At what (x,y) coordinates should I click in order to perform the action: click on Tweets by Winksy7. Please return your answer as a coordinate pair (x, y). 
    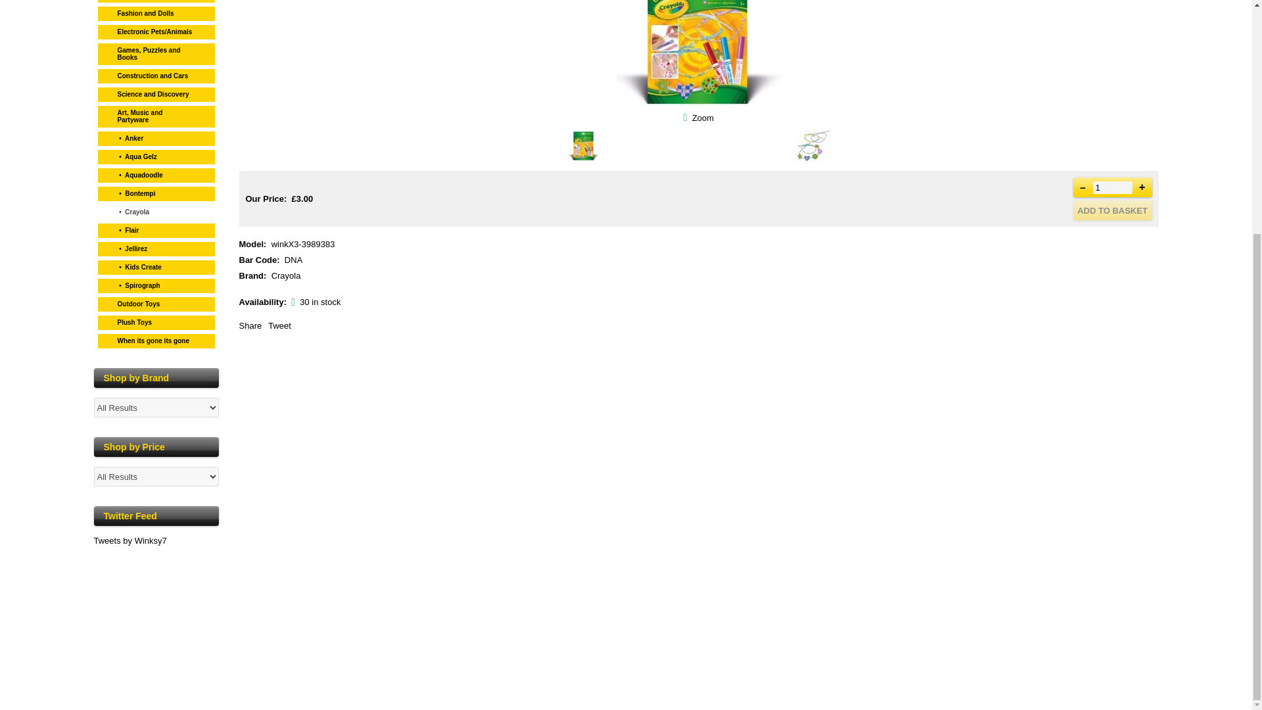
    Looking at the image, I should click on (130, 540).